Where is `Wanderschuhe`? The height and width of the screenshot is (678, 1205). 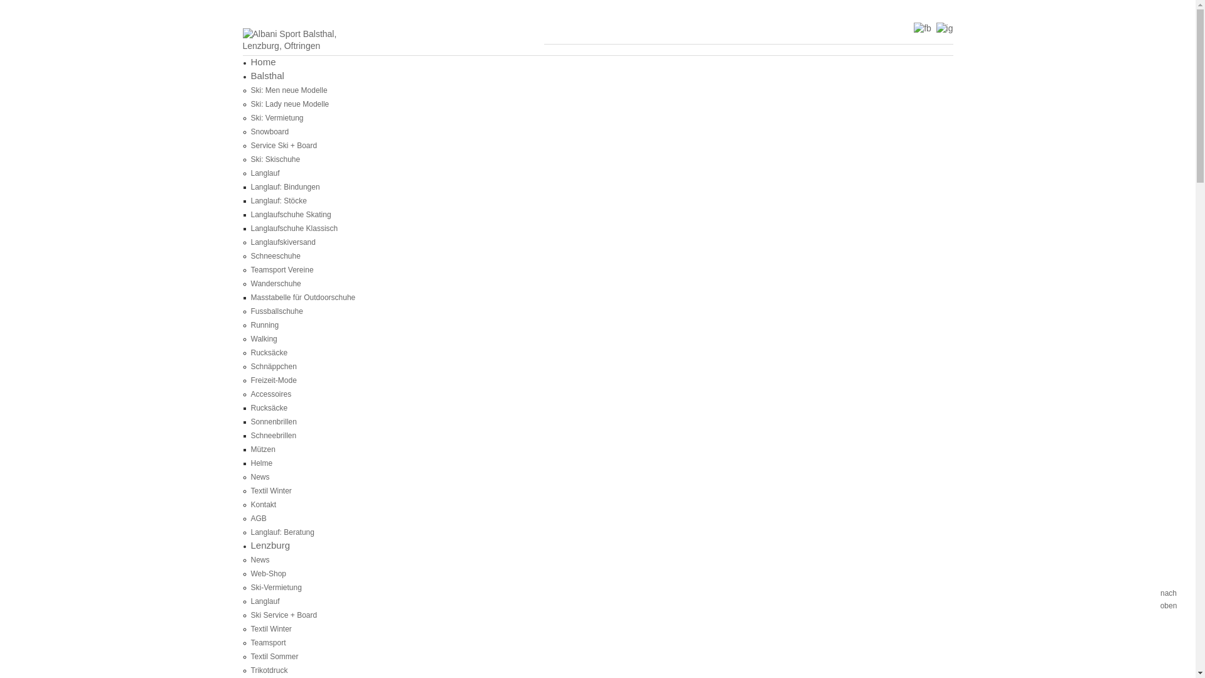
Wanderschuhe is located at coordinates (276, 284).